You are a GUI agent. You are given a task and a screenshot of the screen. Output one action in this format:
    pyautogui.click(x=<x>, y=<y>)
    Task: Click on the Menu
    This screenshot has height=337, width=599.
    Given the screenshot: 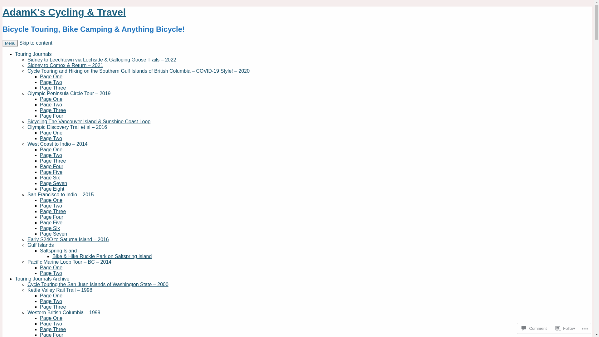 What is the action you would take?
    pyautogui.click(x=10, y=43)
    